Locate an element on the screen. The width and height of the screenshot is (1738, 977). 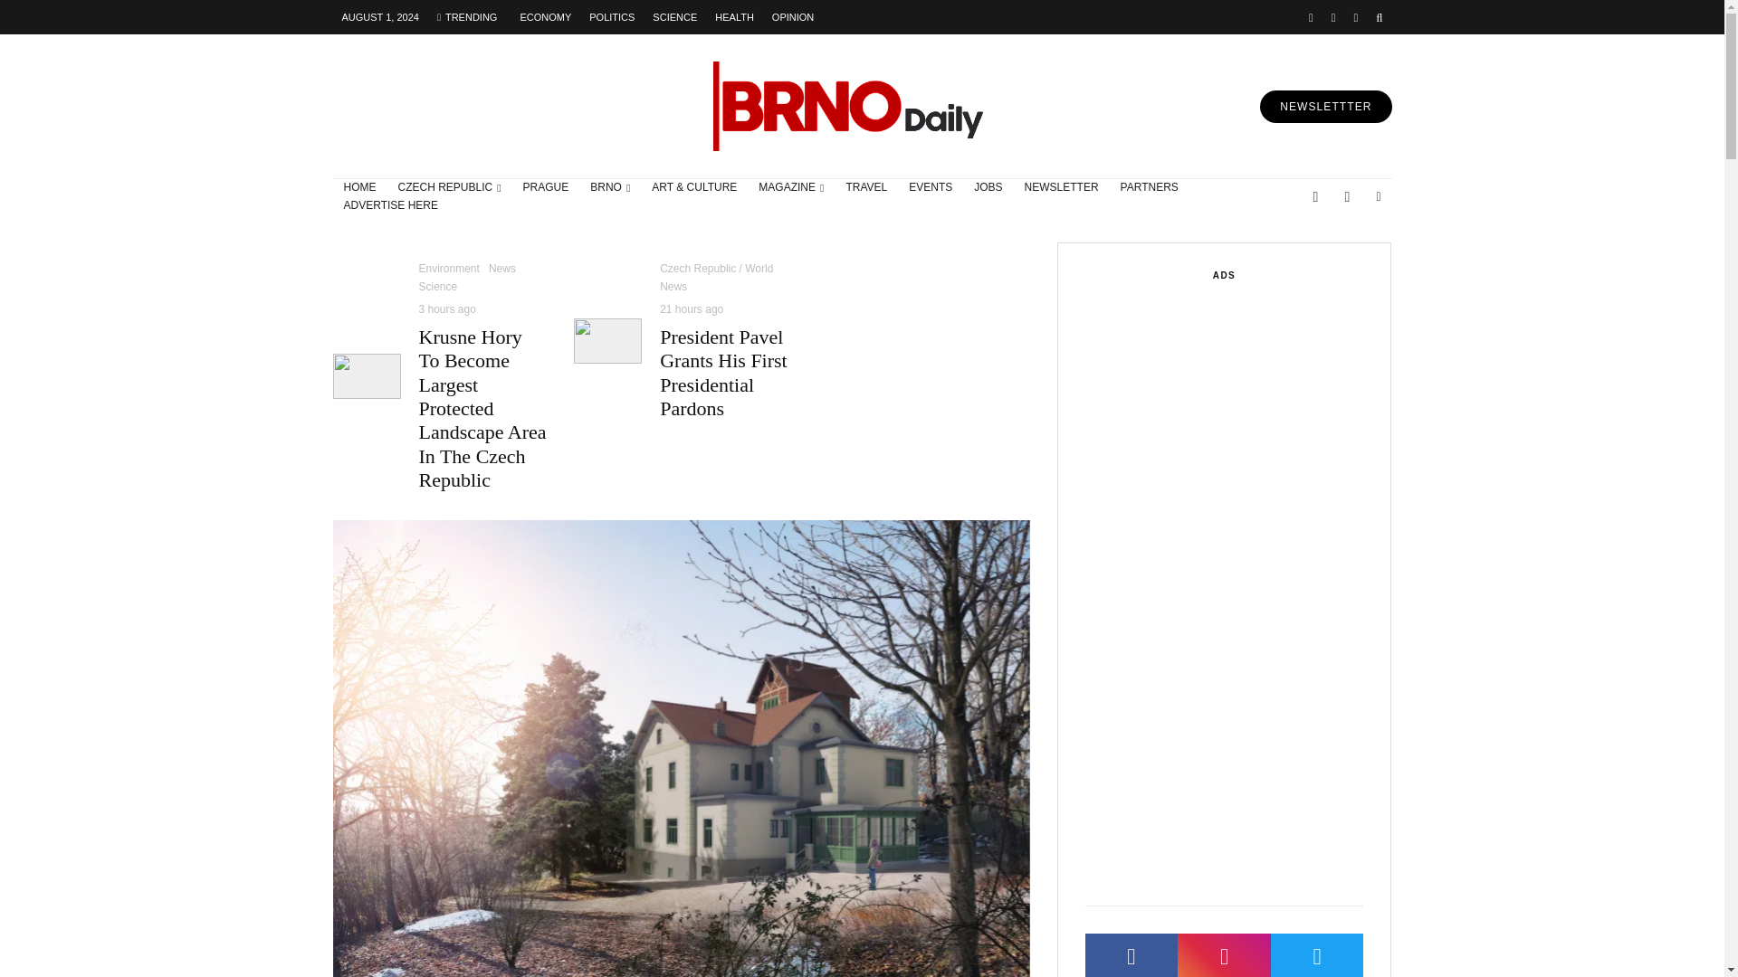
NEWSLETTTER is located at coordinates (1325, 107).